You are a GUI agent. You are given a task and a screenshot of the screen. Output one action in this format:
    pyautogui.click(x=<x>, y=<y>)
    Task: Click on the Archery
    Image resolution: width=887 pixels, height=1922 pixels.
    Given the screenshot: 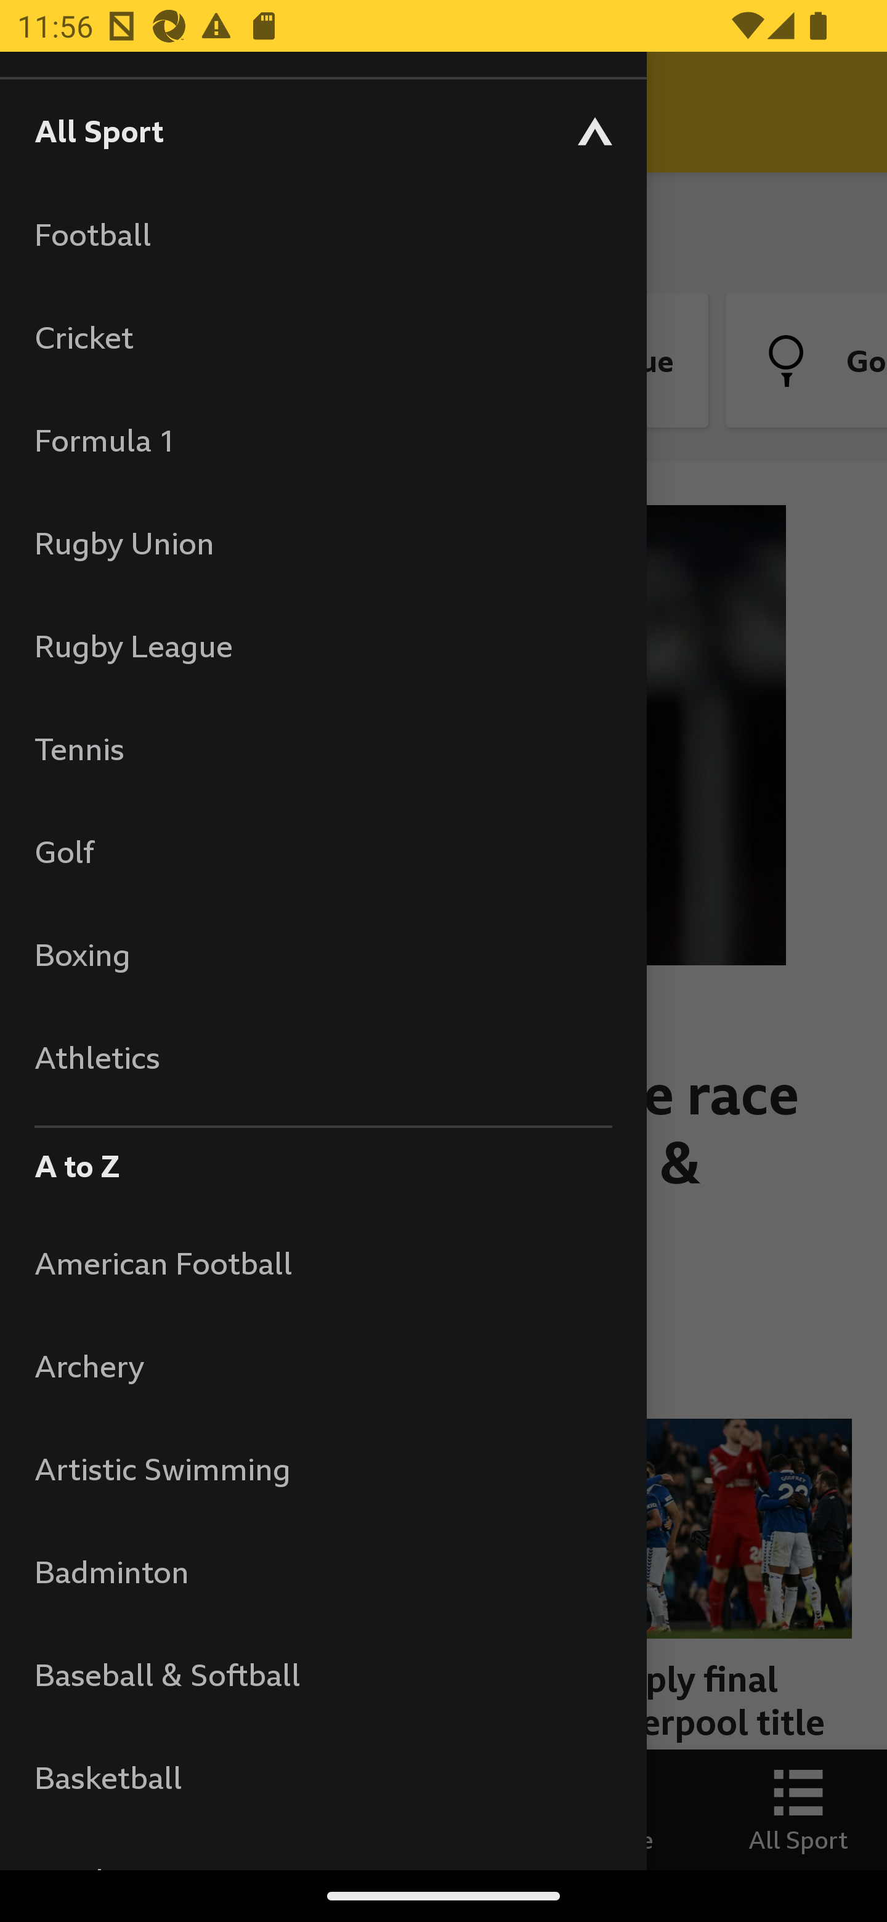 What is the action you would take?
    pyautogui.click(x=323, y=1366)
    